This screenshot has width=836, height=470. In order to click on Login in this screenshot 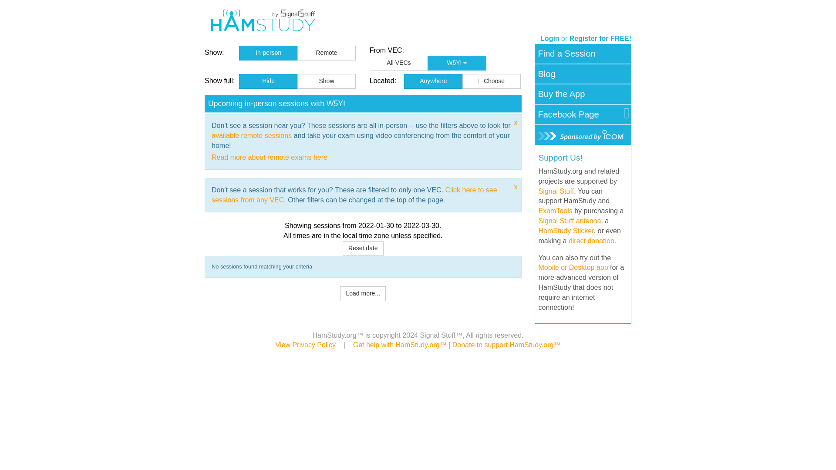, I will do `click(549, 38)`.